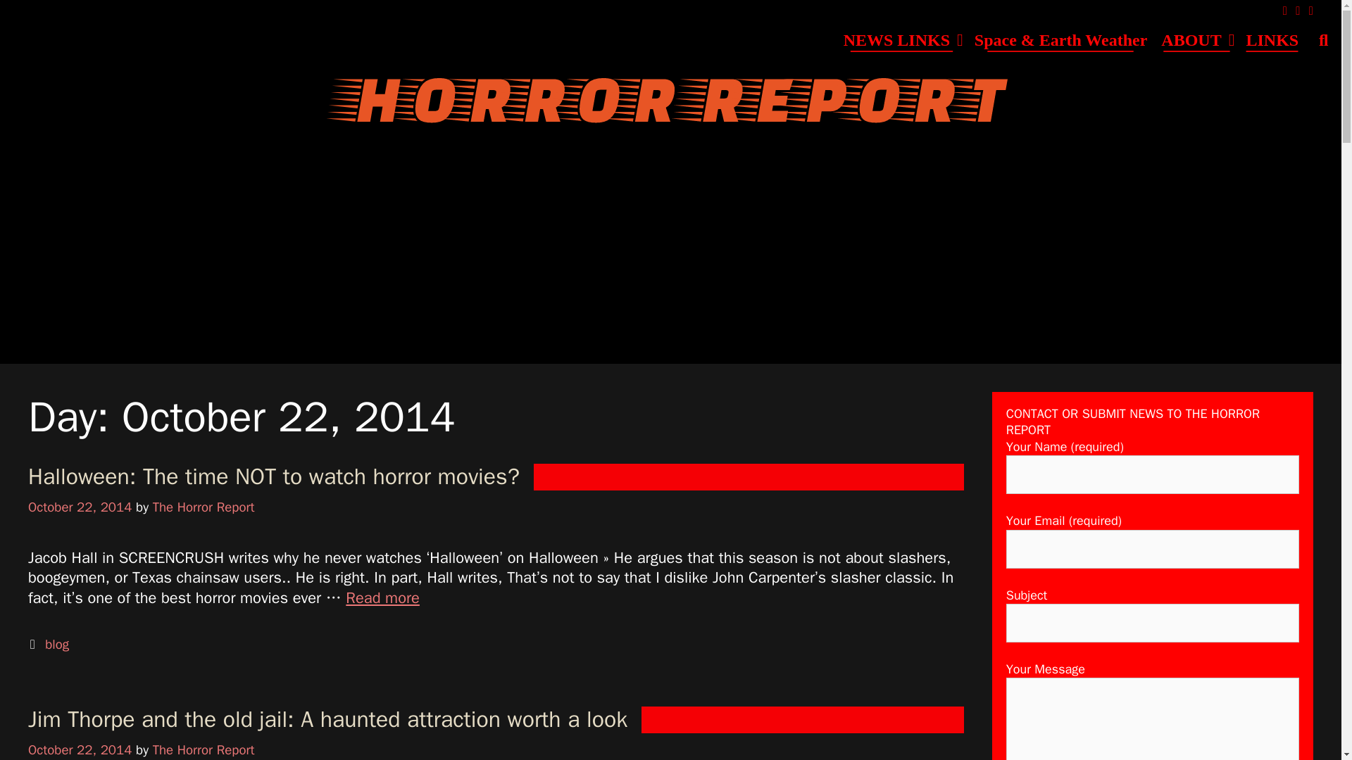  I want to click on 9:30 pm, so click(80, 507).